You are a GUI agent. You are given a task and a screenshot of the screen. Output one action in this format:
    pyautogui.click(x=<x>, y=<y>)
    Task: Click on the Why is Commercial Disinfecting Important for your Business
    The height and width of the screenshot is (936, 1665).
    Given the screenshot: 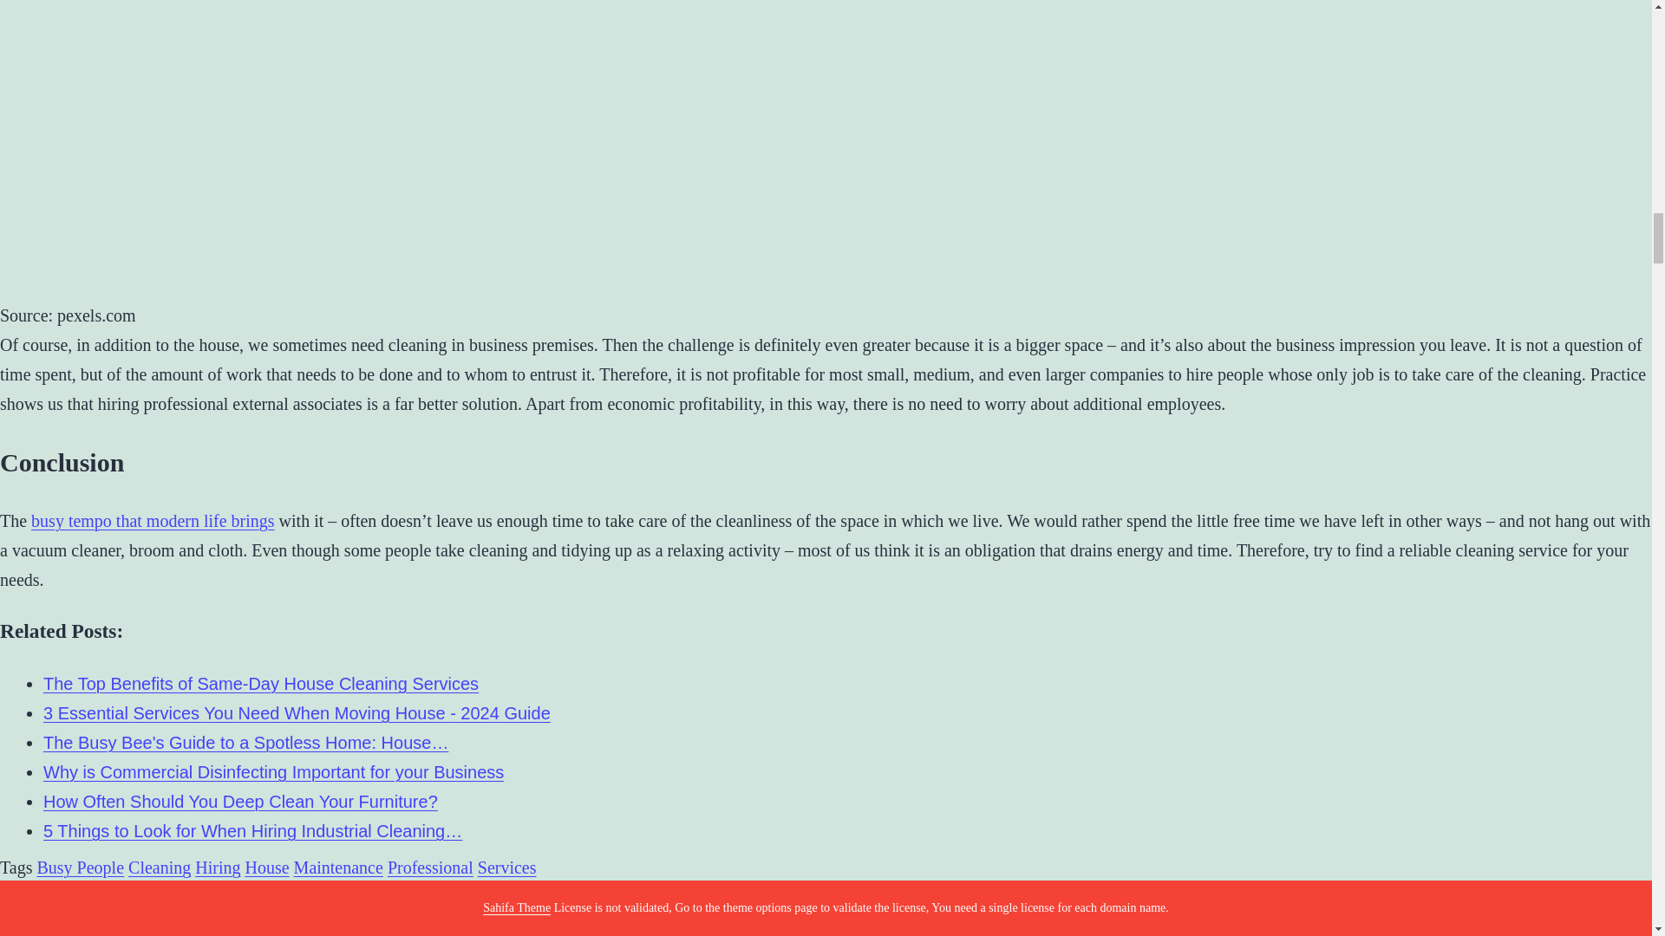 What is the action you would take?
    pyautogui.click(x=273, y=771)
    